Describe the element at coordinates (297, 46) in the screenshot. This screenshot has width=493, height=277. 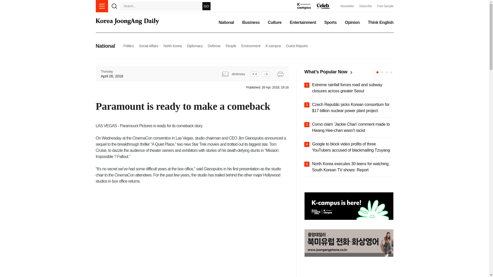
I see `Guest Reports` at that location.